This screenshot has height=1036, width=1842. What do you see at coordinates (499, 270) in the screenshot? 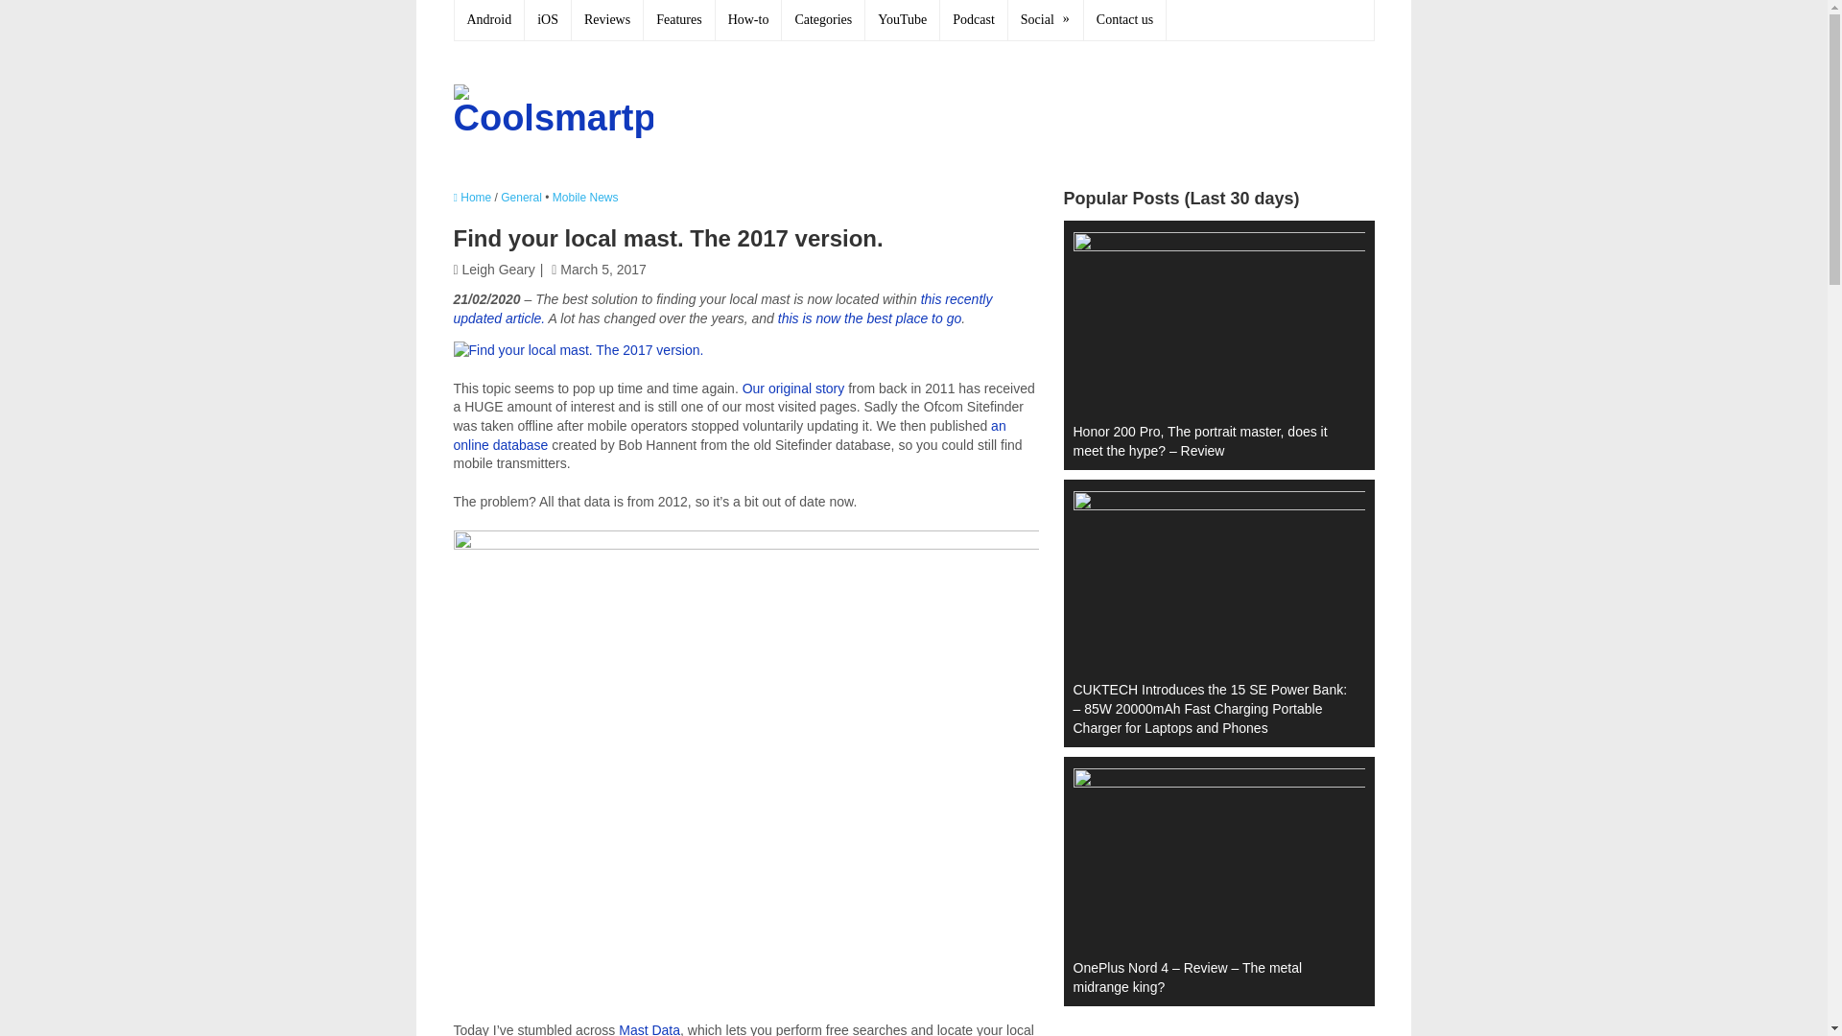
I see `Leigh Geary` at bounding box center [499, 270].